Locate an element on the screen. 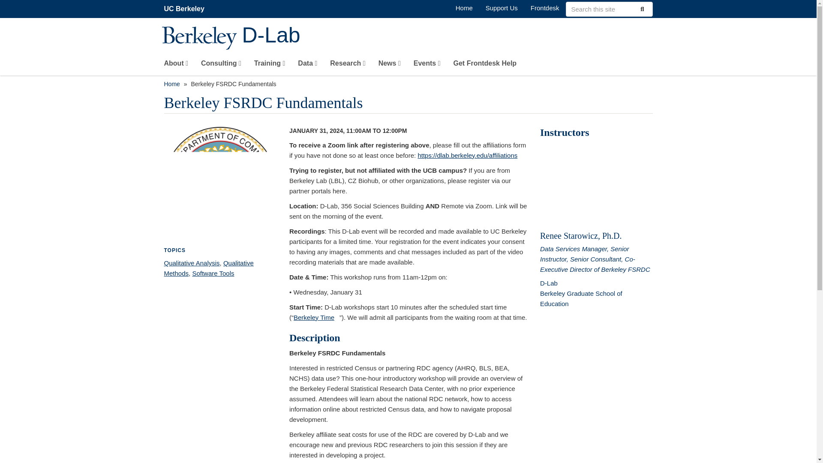 The image size is (823, 463). Submit Search is located at coordinates (641, 9).